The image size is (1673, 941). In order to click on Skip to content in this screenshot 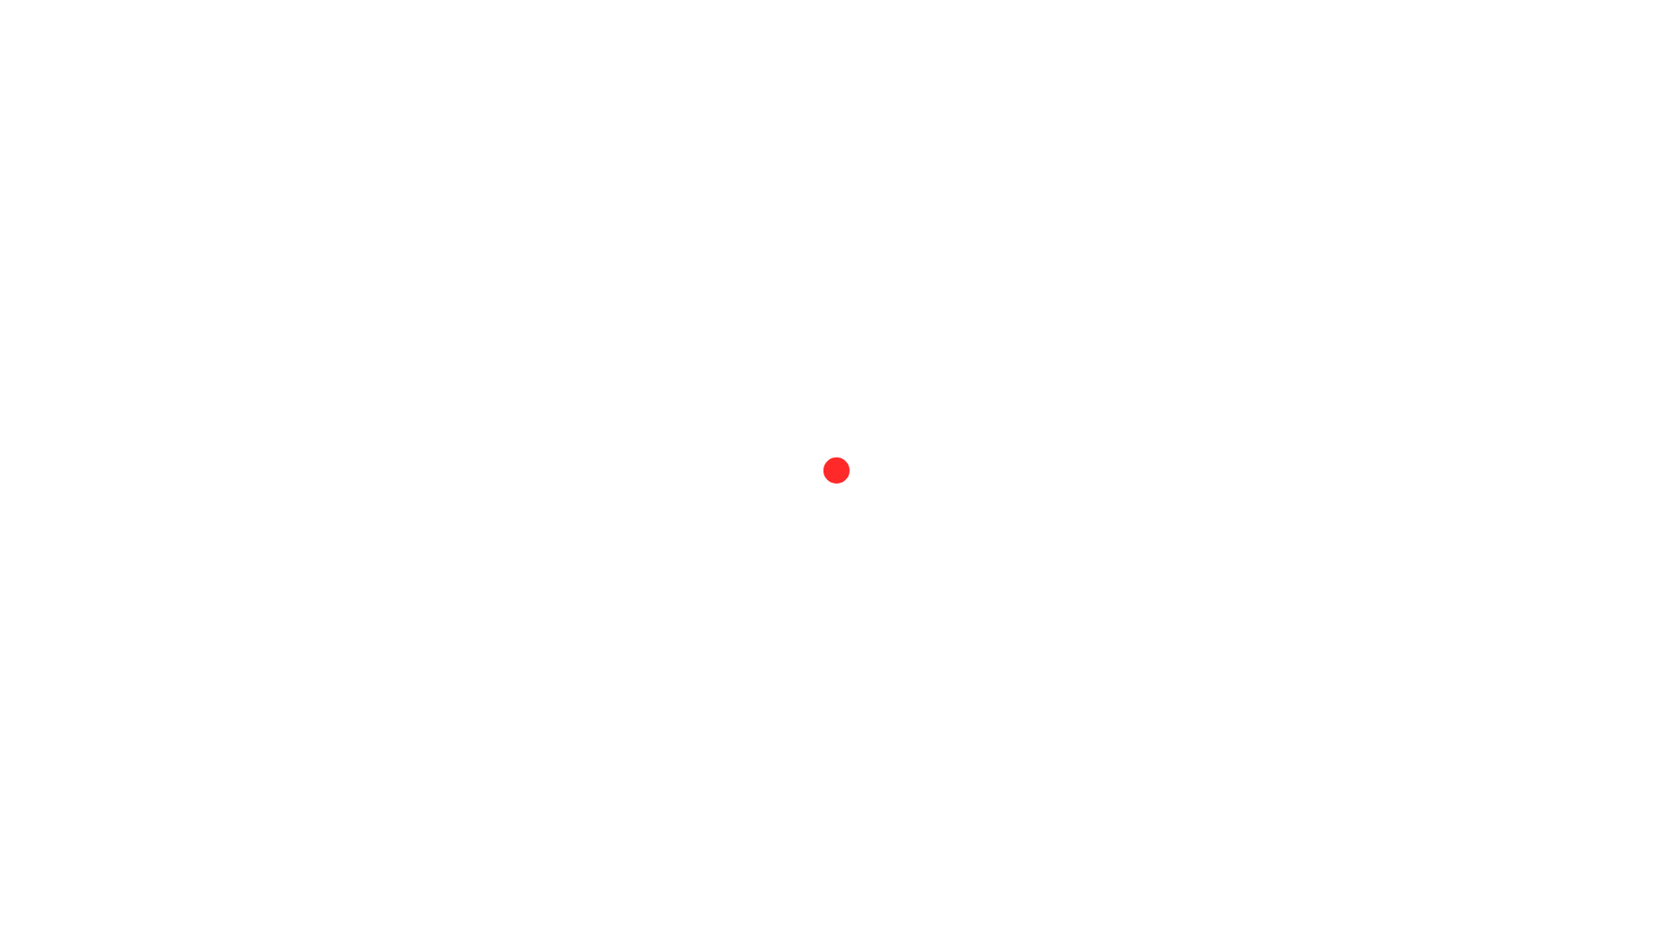, I will do `click(0, 0)`.